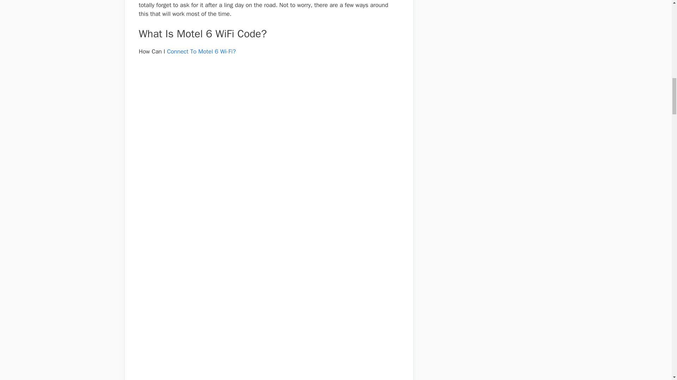 The height and width of the screenshot is (380, 677). Describe the element at coordinates (201, 51) in the screenshot. I see `Connect To Motel 6 Wi-Fi?` at that location.